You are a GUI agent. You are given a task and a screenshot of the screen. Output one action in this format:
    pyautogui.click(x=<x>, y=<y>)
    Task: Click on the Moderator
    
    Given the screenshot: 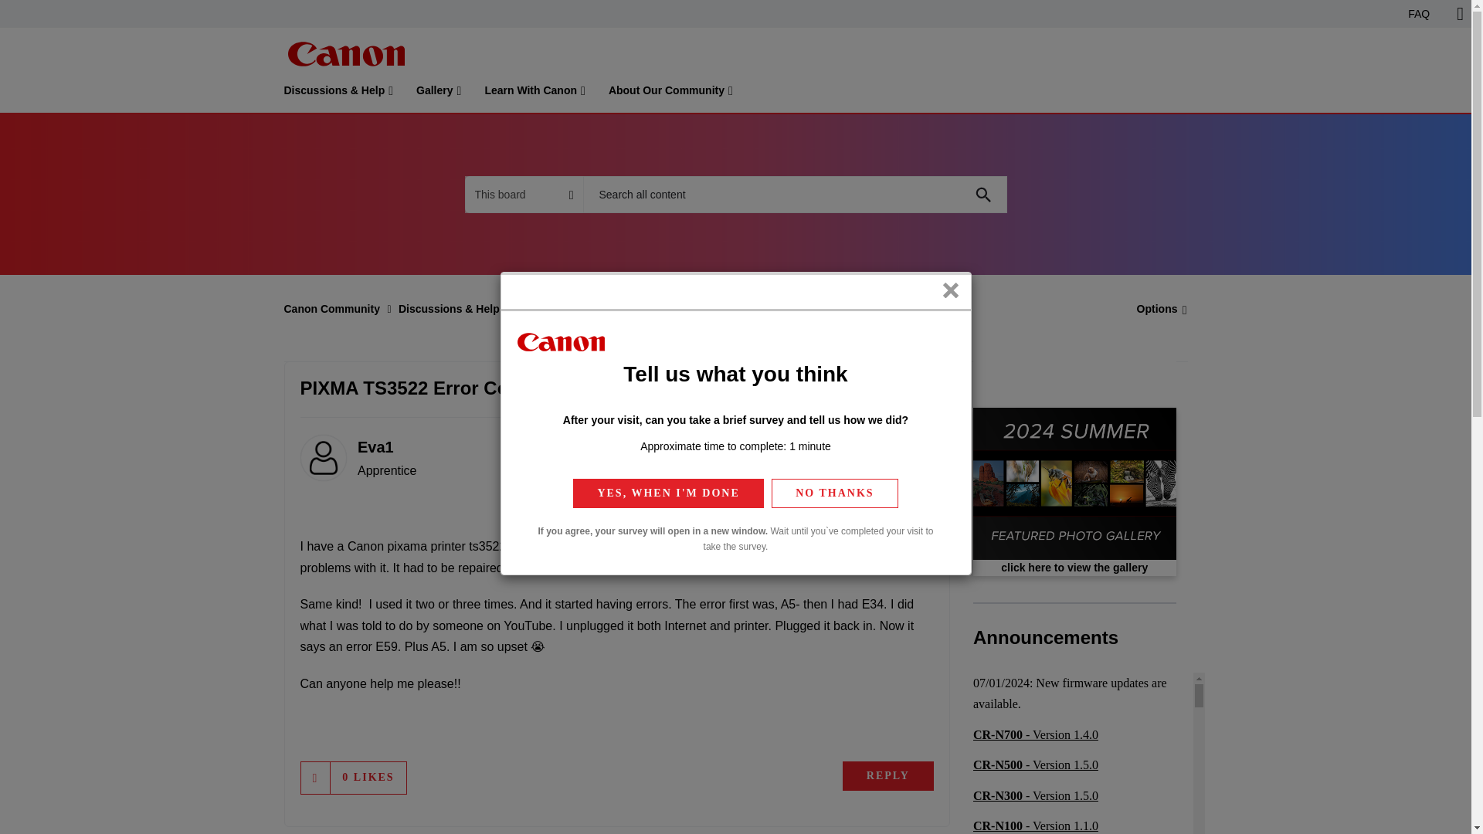 What is the action you would take?
    pyautogui.click(x=883, y=503)
    